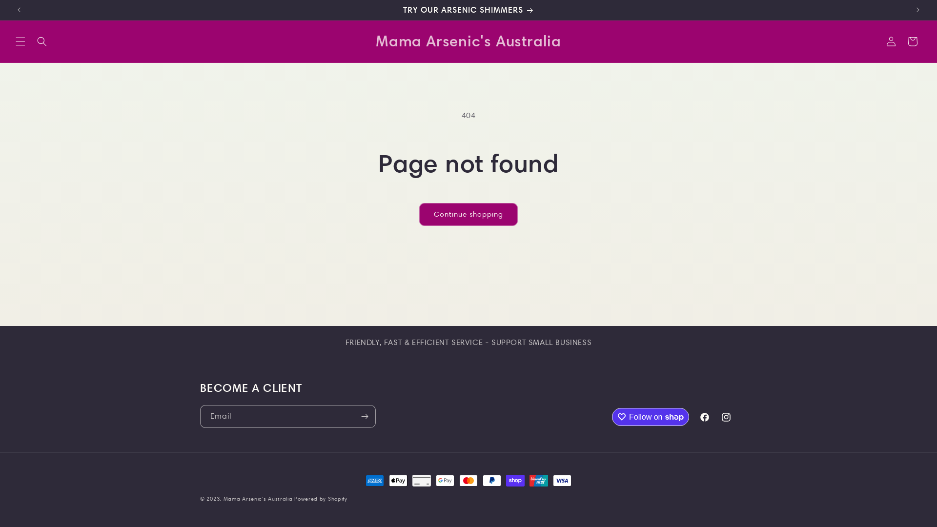 The width and height of the screenshot is (937, 527). Describe the element at coordinates (468, 215) in the screenshot. I see `Continue shopping` at that location.